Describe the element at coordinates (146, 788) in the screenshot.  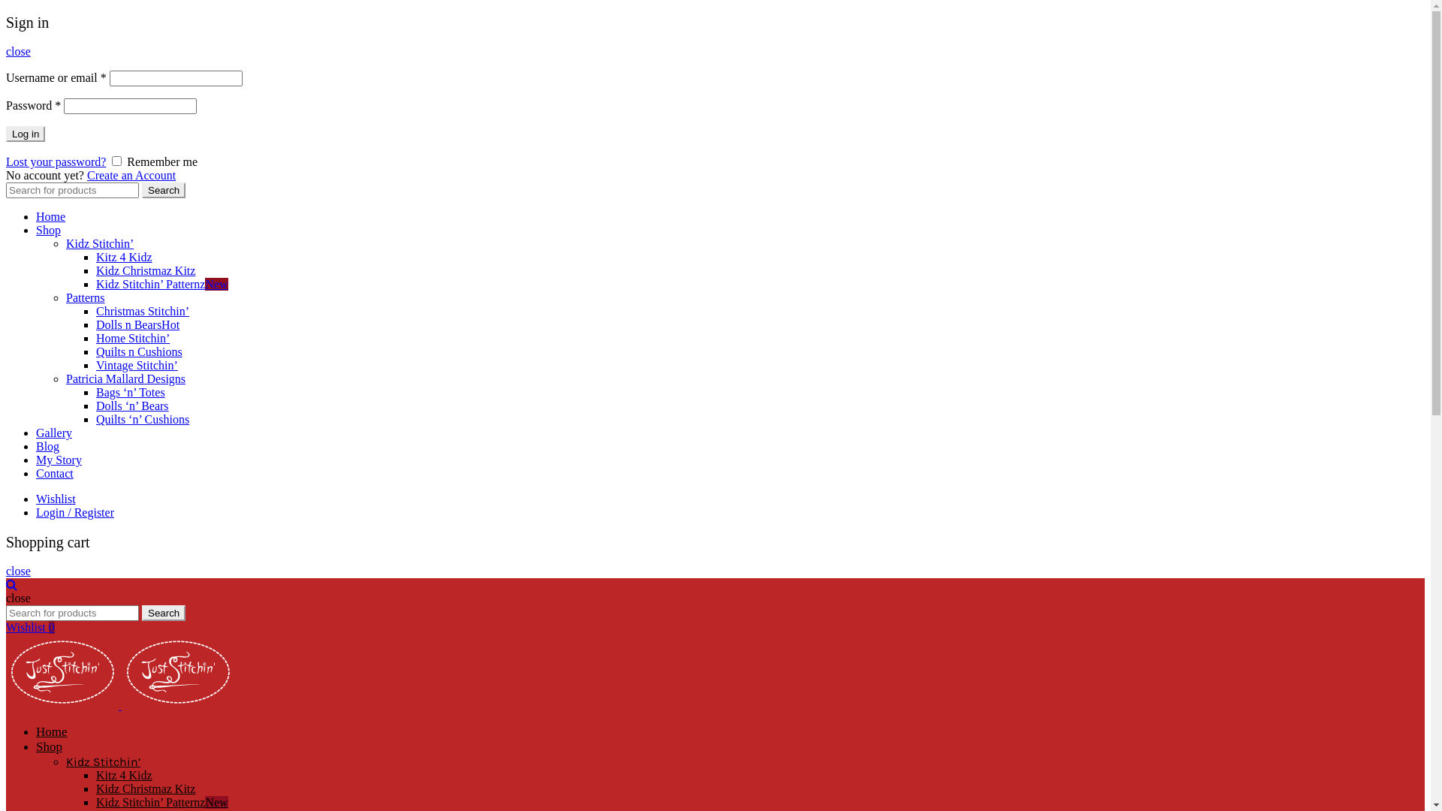
I see `Kidz Christmaz Kitz` at that location.